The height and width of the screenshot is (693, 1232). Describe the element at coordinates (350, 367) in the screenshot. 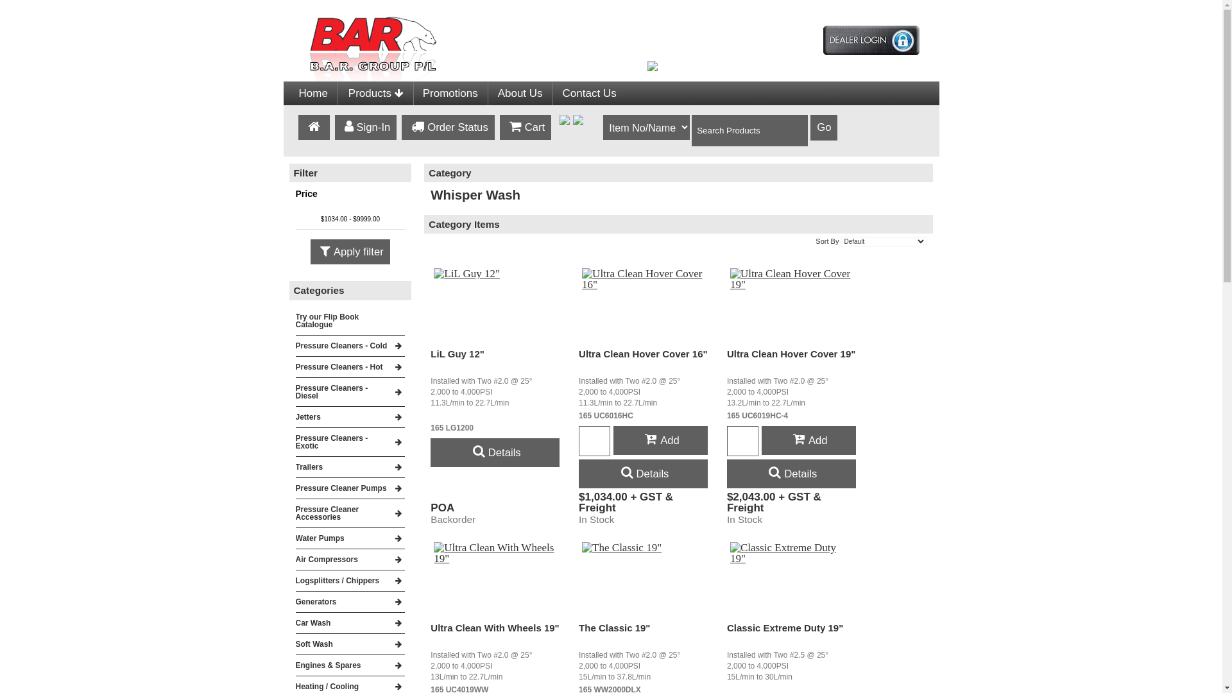

I see `Pressure Cleaners - Hot` at that location.